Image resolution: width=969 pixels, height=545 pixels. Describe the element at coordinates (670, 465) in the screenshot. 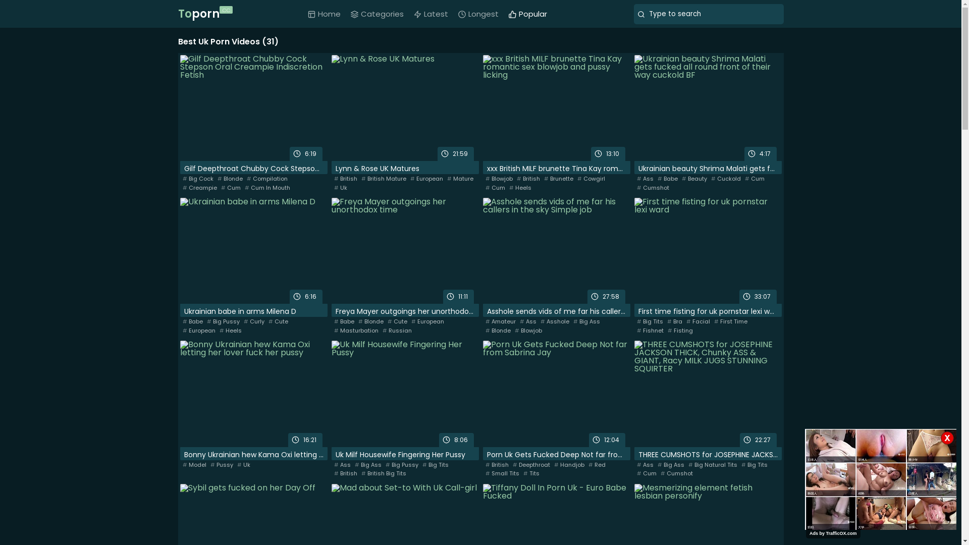

I see `Big Ass` at that location.